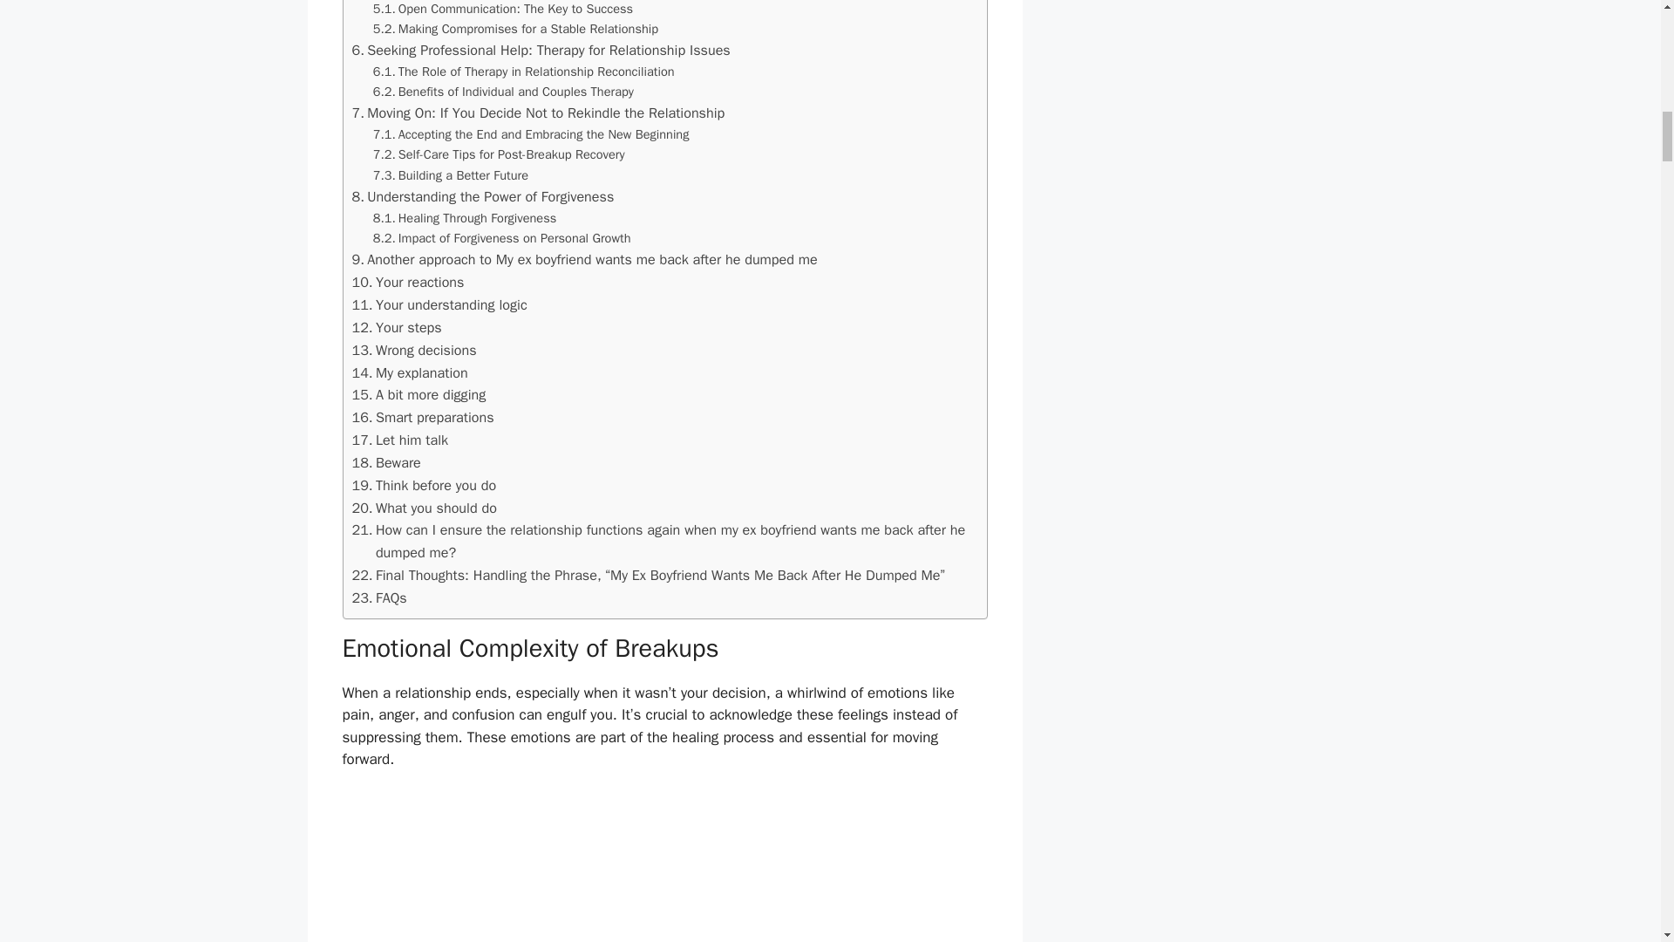 This screenshot has height=942, width=1674. Describe the element at coordinates (523, 72) in the screenshot. I see `The Role of Therapy in Relationship Reconciliation` at that location.